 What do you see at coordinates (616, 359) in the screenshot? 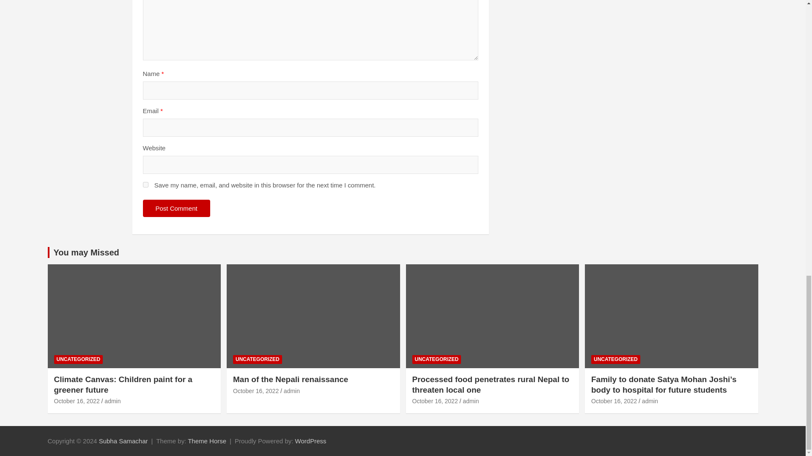
I see `UNCATEGORIZED` at bounding box center [616, 359].